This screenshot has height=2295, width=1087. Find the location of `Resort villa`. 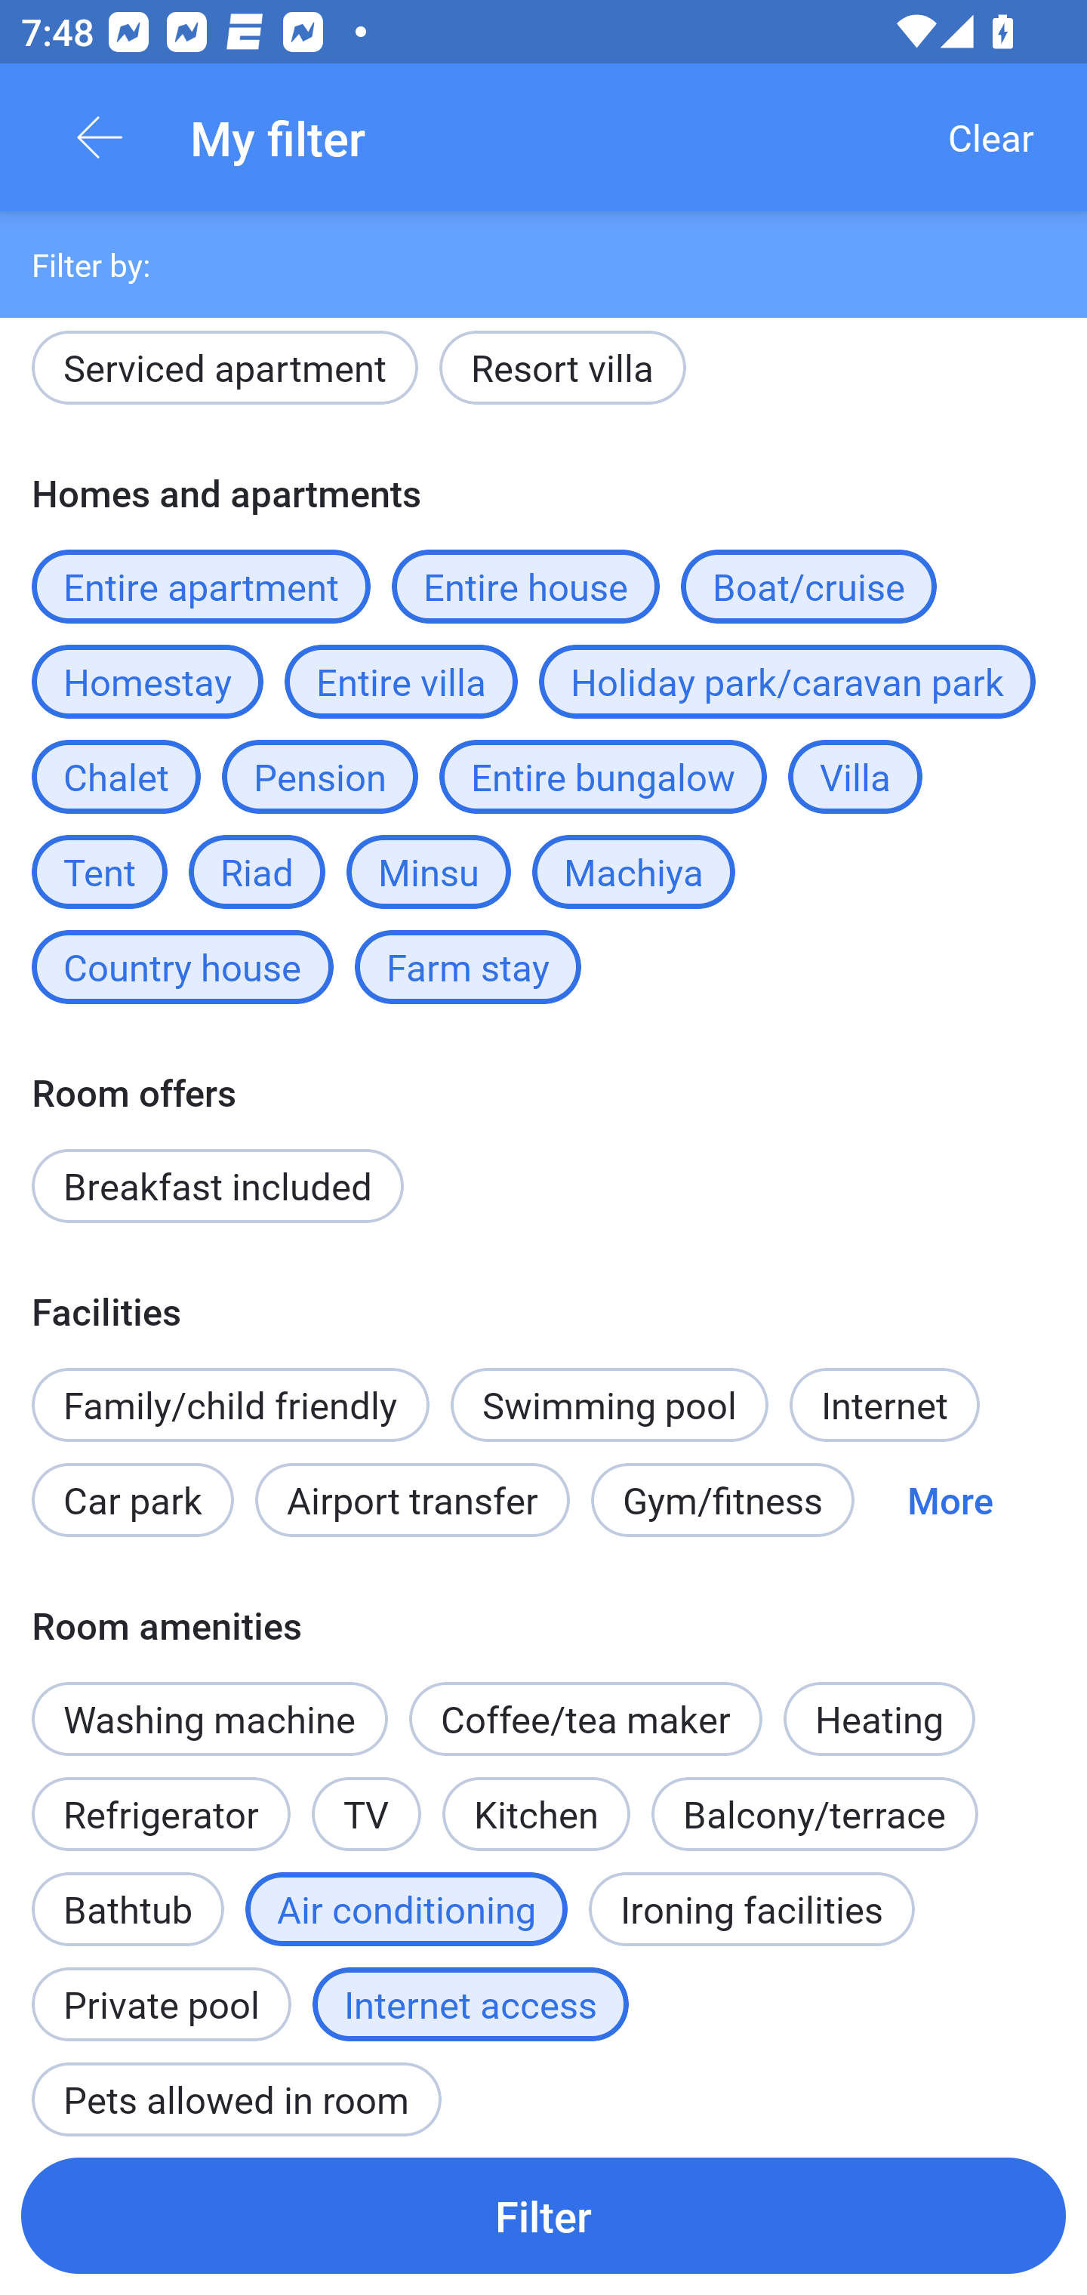

Resort villa is located at coordinates (562, 374).